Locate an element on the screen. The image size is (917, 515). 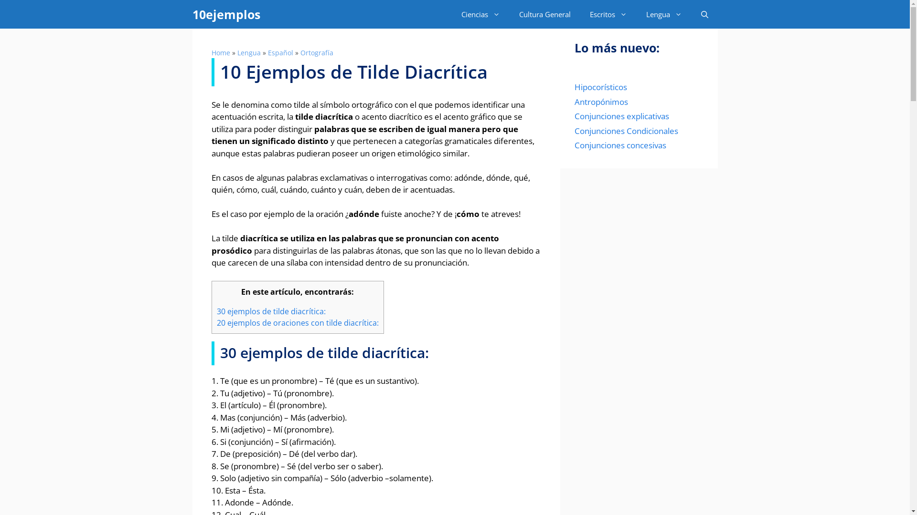
Conjunciones concesivas is located at coordinates (620, 145).